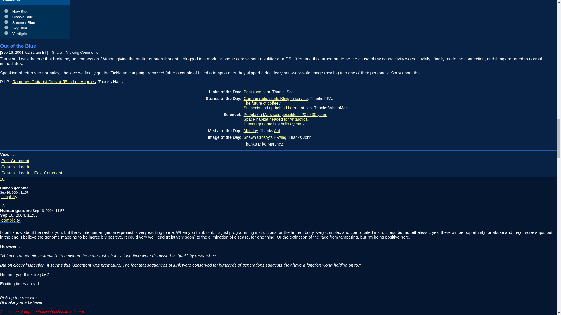 This screenshot has width=561, height=315. What do you see at coordinates (25, 167) in the screenshot?
I see `Log In` at bounding box center [25, 167].